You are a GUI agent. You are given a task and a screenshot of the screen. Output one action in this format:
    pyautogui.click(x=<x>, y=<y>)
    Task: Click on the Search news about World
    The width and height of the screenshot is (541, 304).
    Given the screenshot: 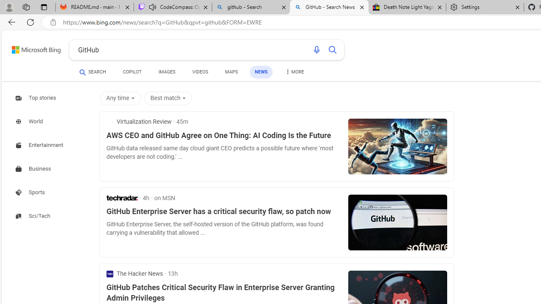 What is the action you would take?
    pyautogui.click(x=30, y=122)
    